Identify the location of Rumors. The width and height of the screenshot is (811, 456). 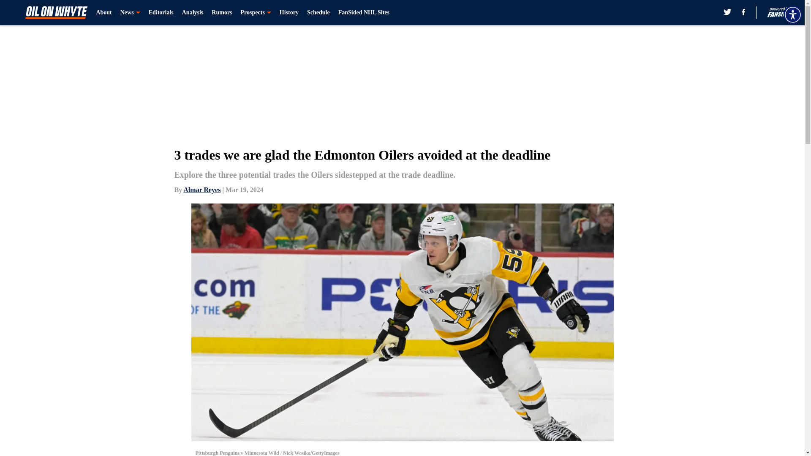
(222, 13).